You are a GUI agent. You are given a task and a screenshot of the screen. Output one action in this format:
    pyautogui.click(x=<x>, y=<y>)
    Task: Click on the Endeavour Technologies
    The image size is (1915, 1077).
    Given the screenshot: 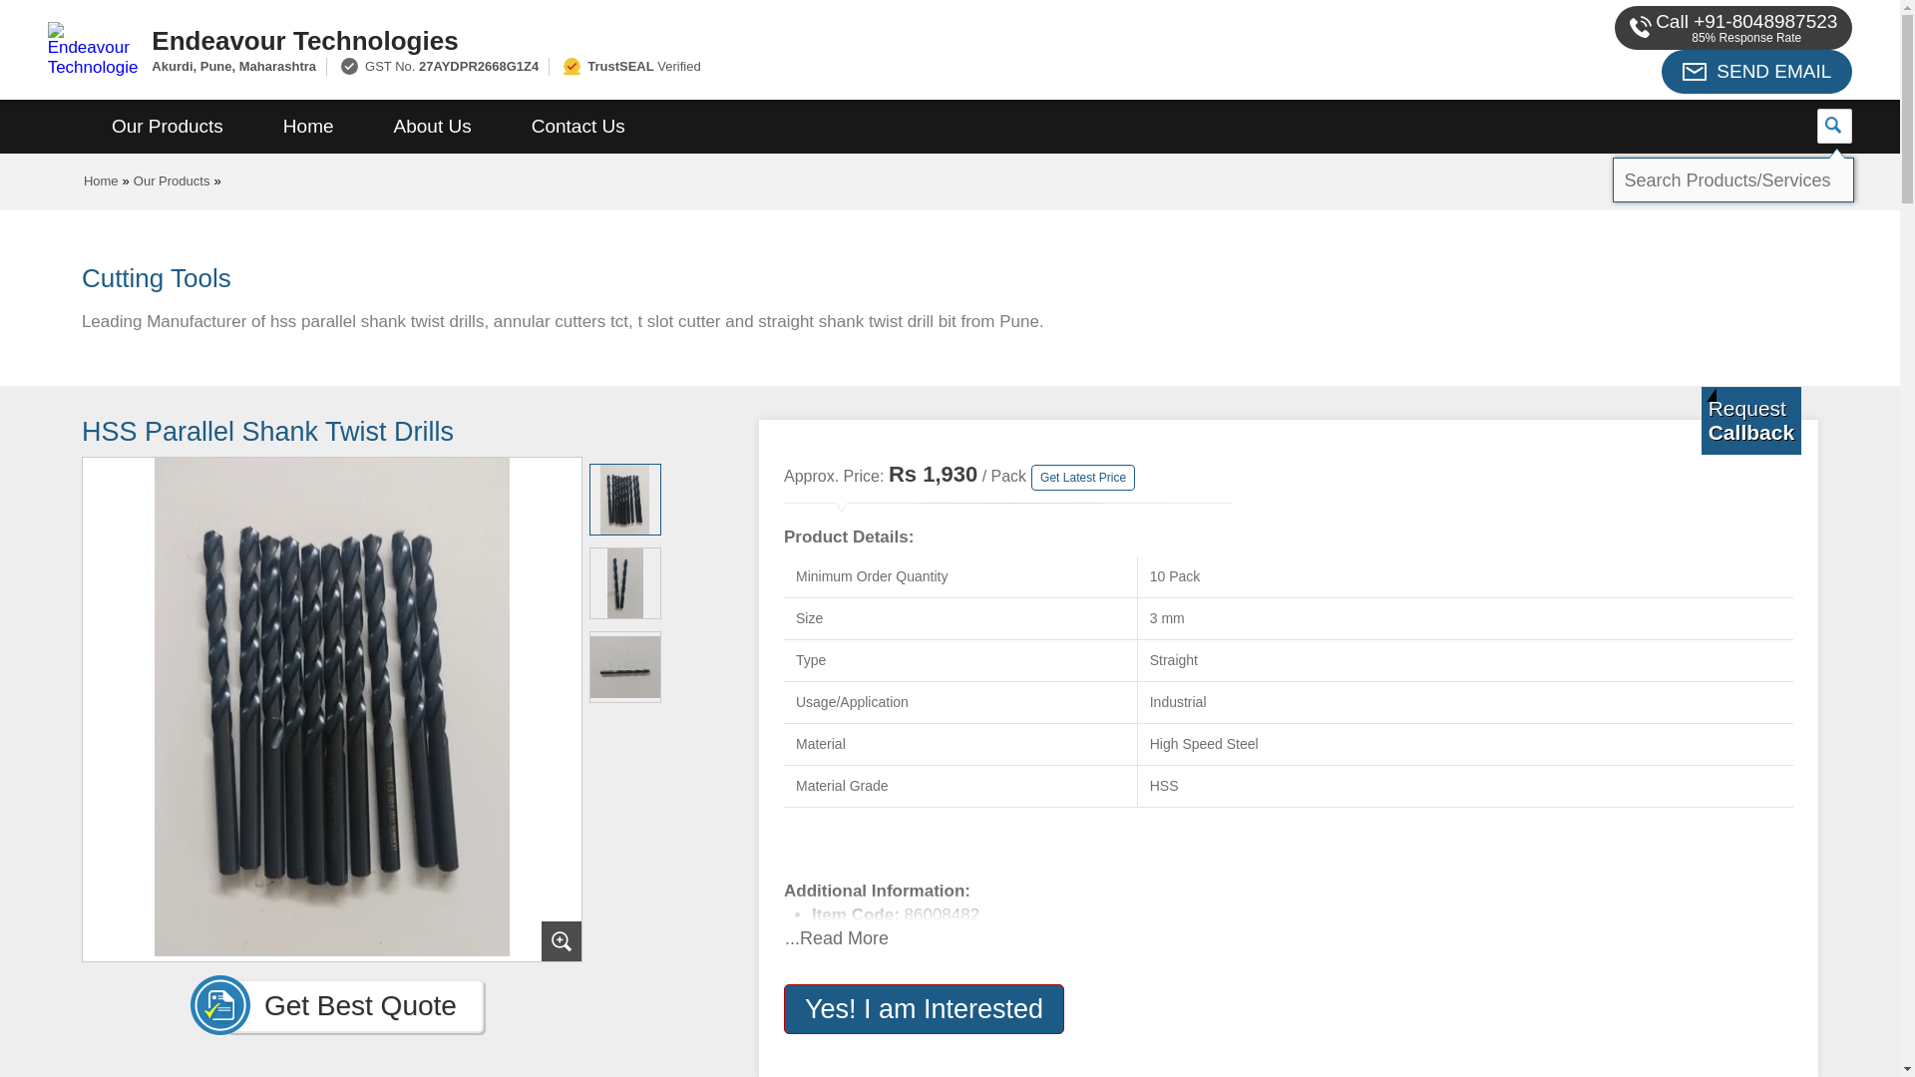 What is the action you would take?
    pyautogui.click(x=726, y=40)
    